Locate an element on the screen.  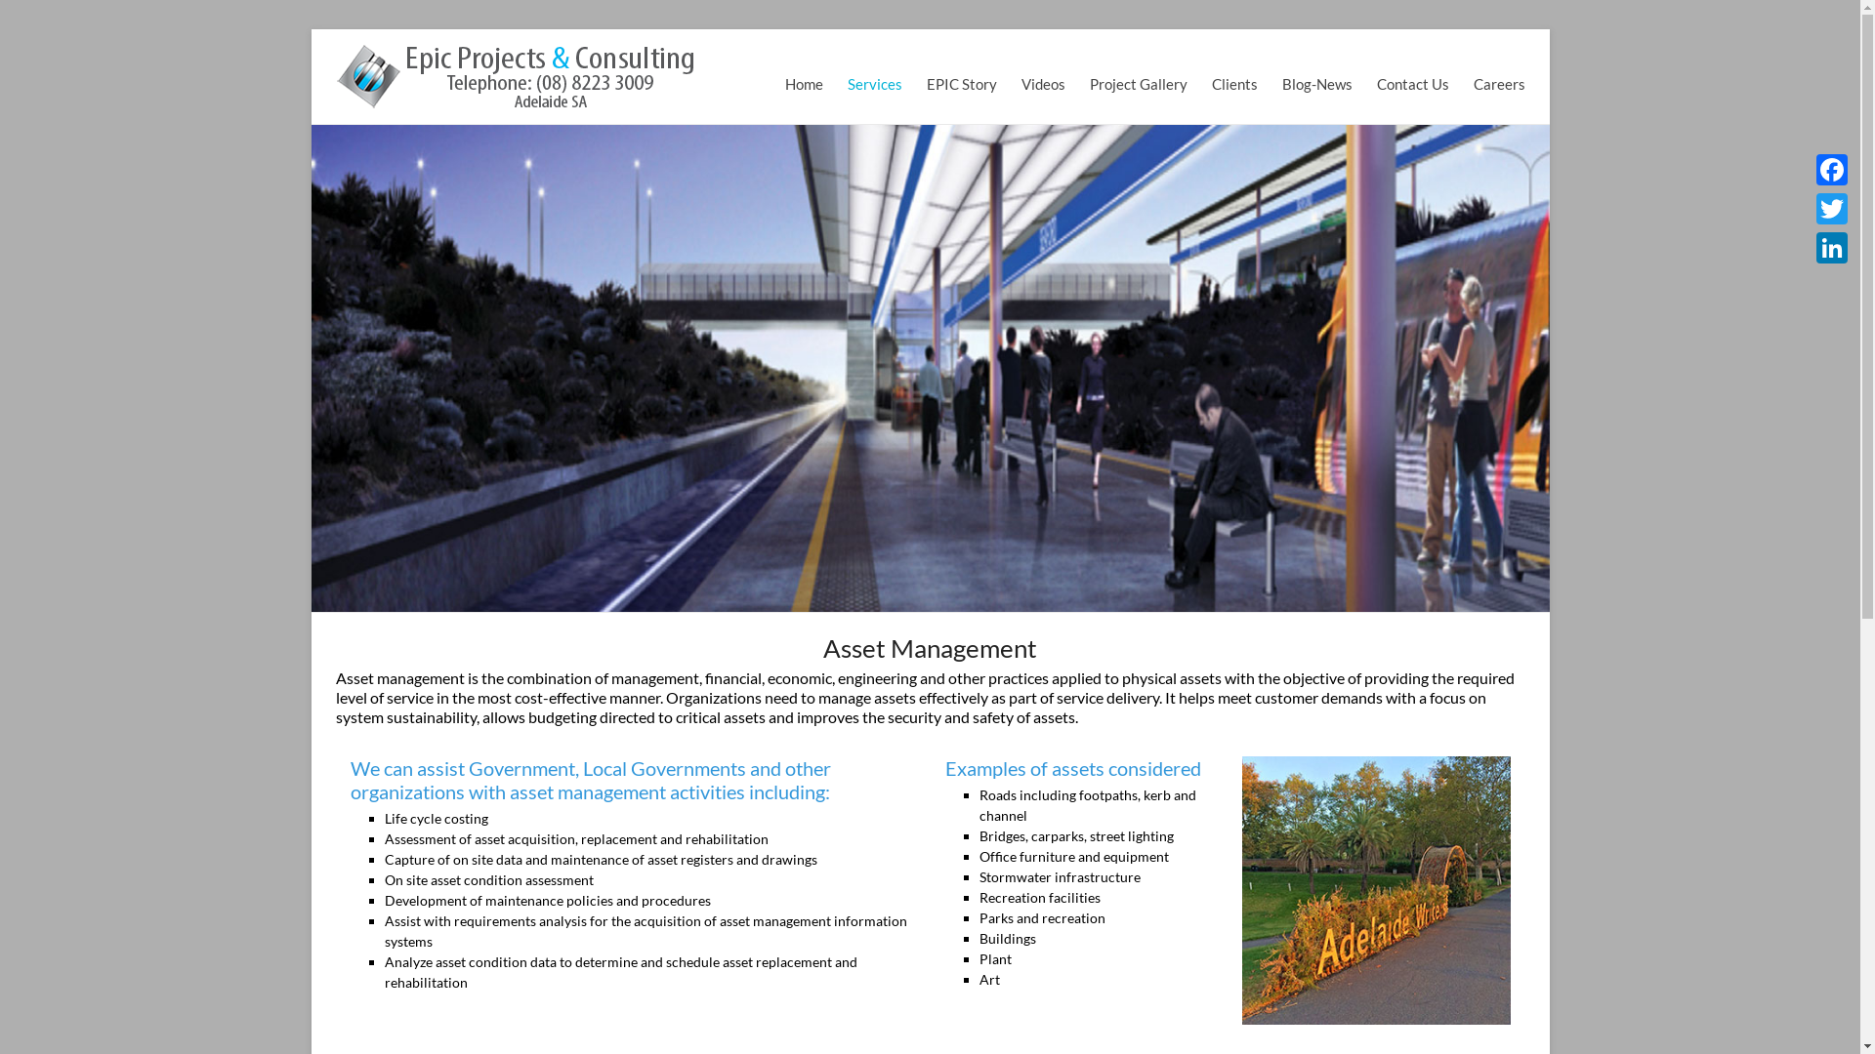
Epic Projects & Consulting is located at coordinates (517, 51).